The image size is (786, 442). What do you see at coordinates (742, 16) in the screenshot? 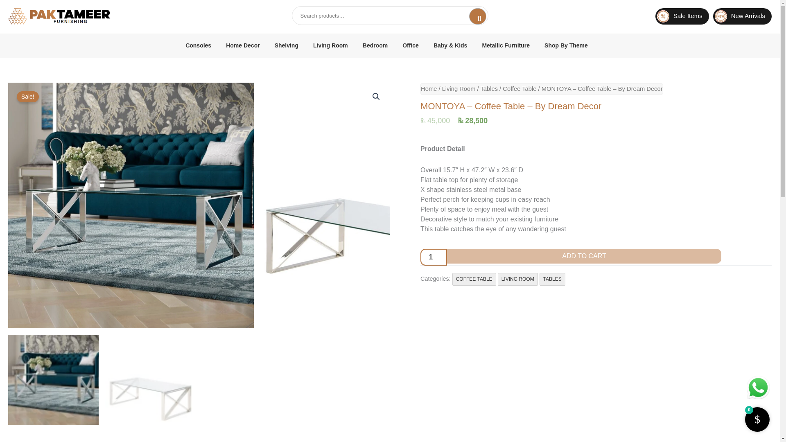
I see `New Arrivals` at bounding box center [742, 16].